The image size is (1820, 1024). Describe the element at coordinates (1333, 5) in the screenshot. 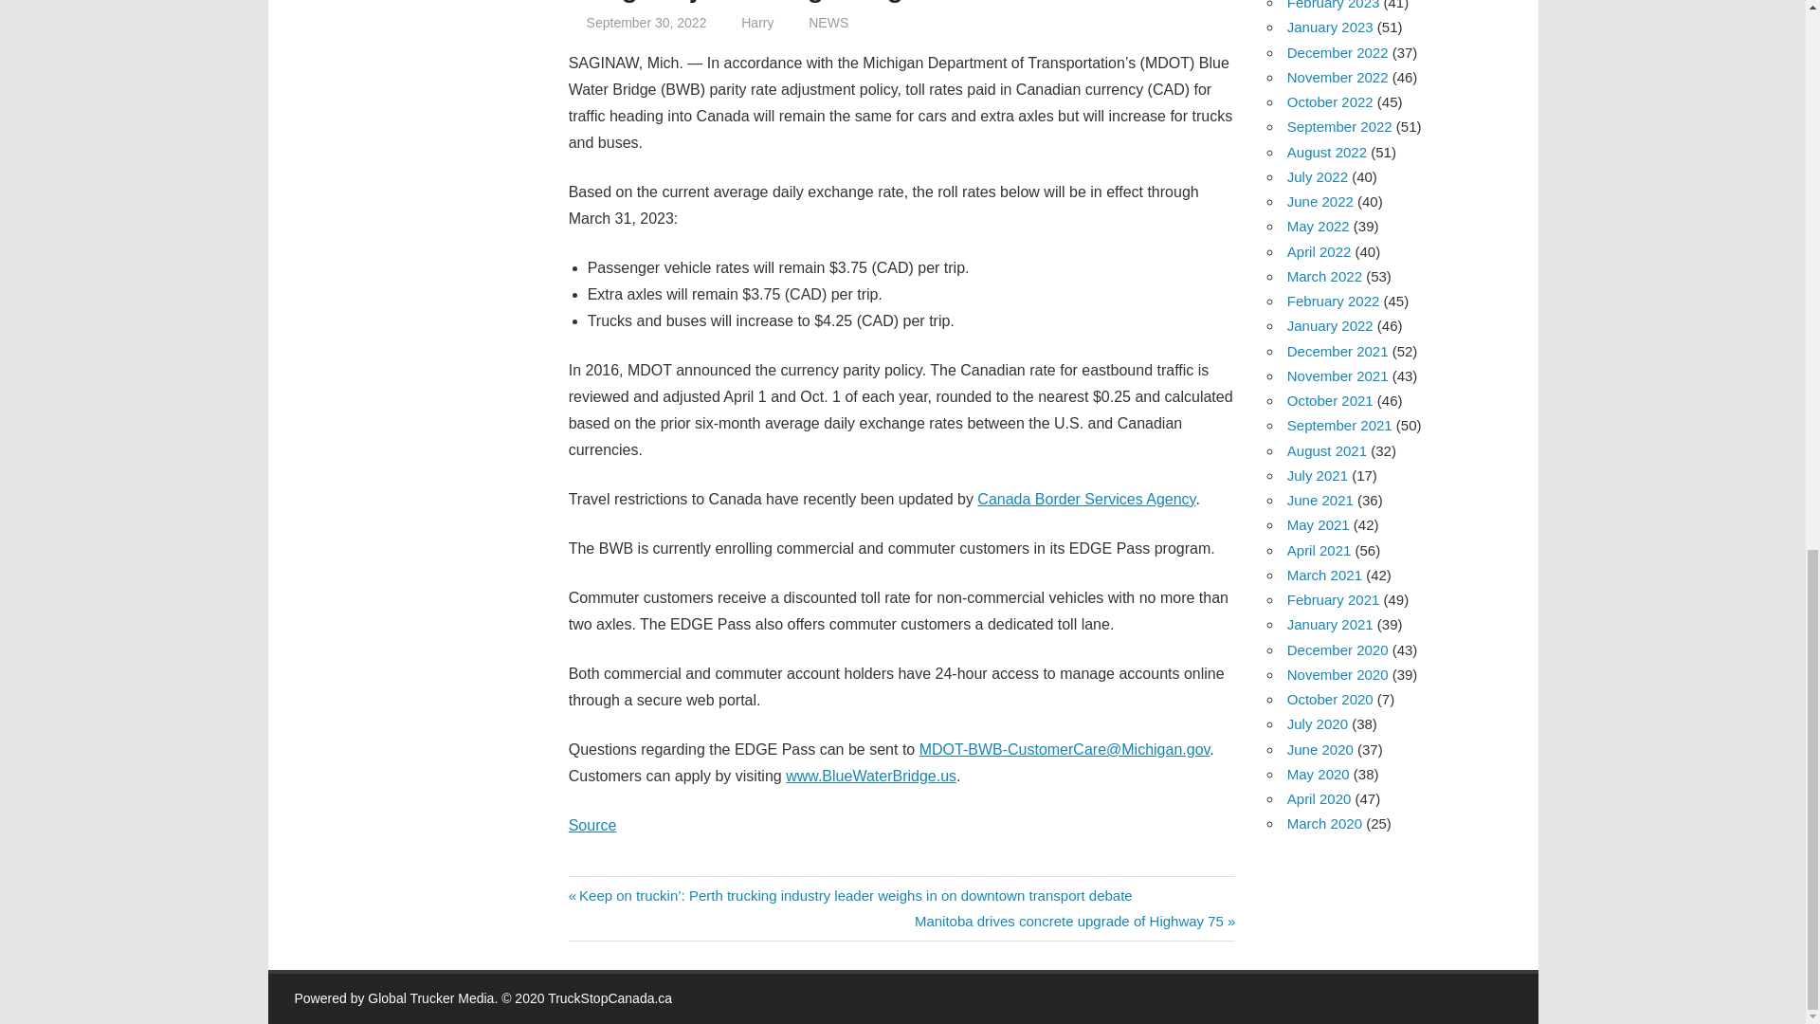

I see `February 2023` at that location.